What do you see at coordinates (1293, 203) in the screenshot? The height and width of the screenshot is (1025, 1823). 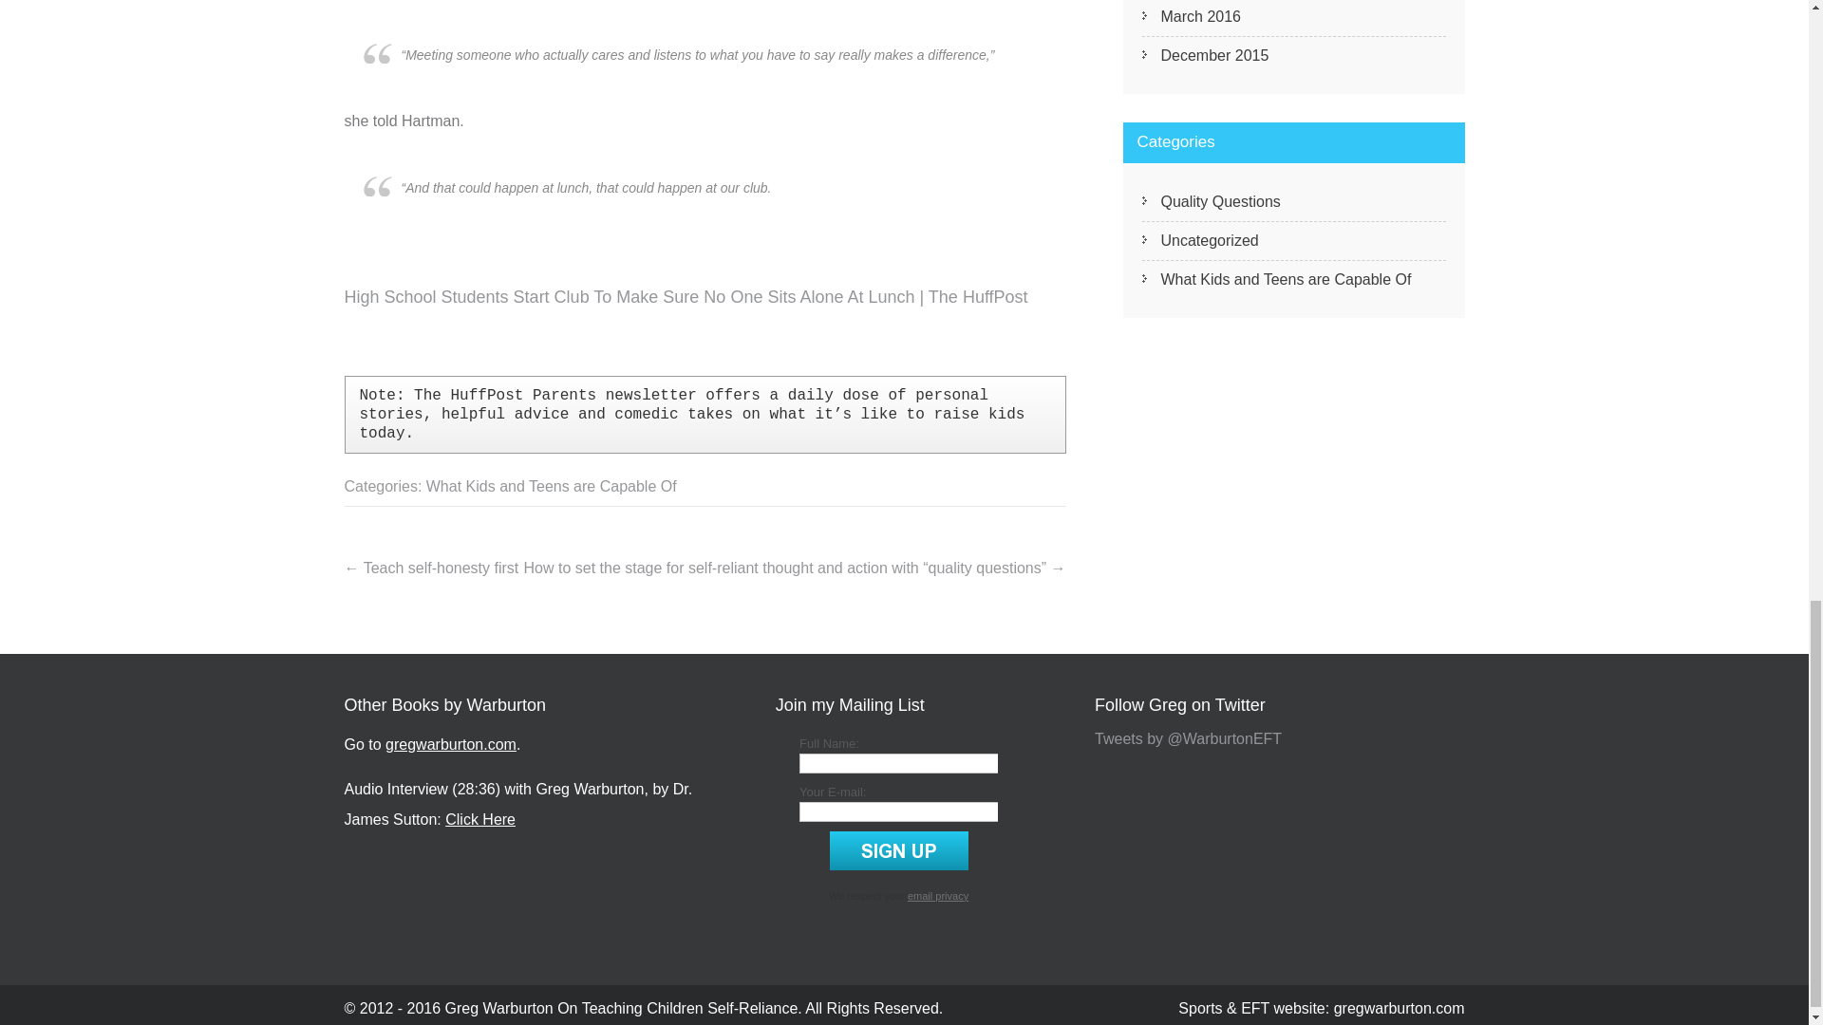 I see `Quality Questions` at bounding box center [1293, 203].